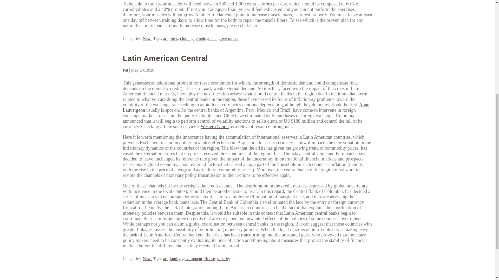 The height and width of the screenshot is (280, 499). Describe the element at coordinates (174, 38) in the screenshot. I see `birds` at that location.